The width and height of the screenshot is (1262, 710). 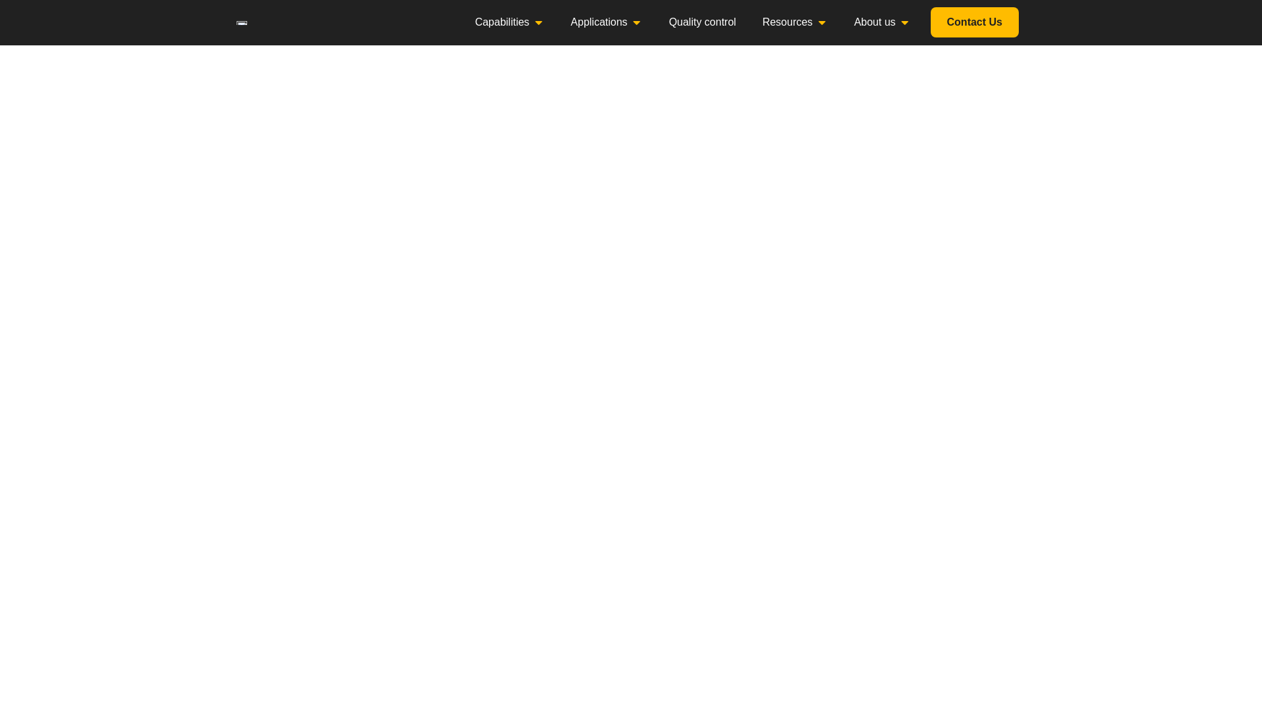 What do you see at coordinates (874, 22) in the screenshot?
I see `About us` at bounding box center [874, 22].